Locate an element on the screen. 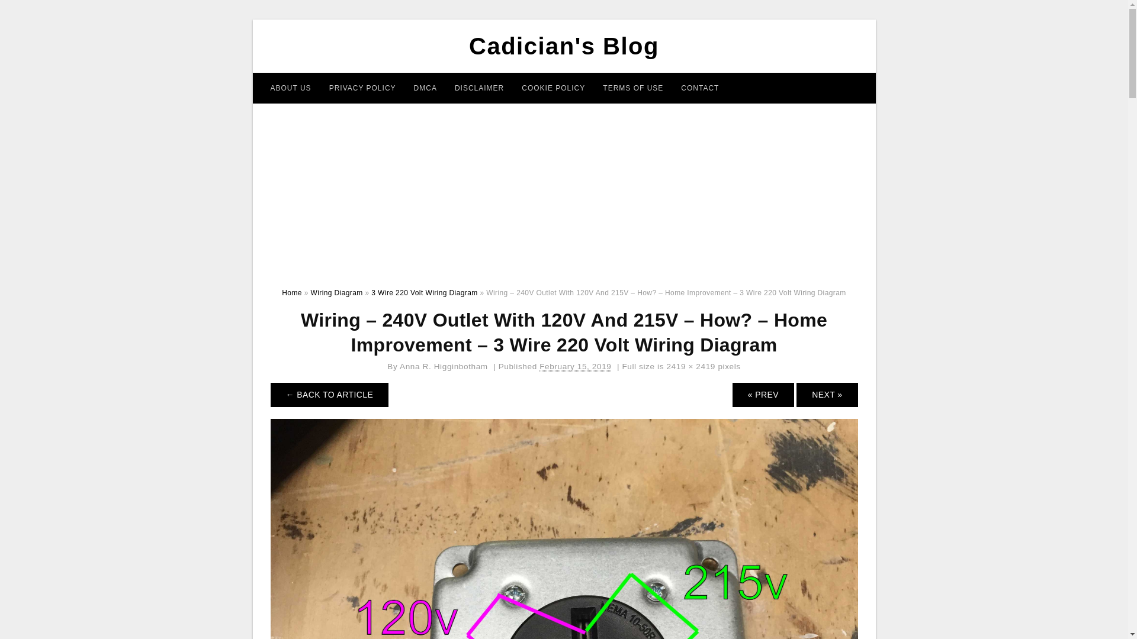  Cadician's Blog is located at coordinates (564, 46).